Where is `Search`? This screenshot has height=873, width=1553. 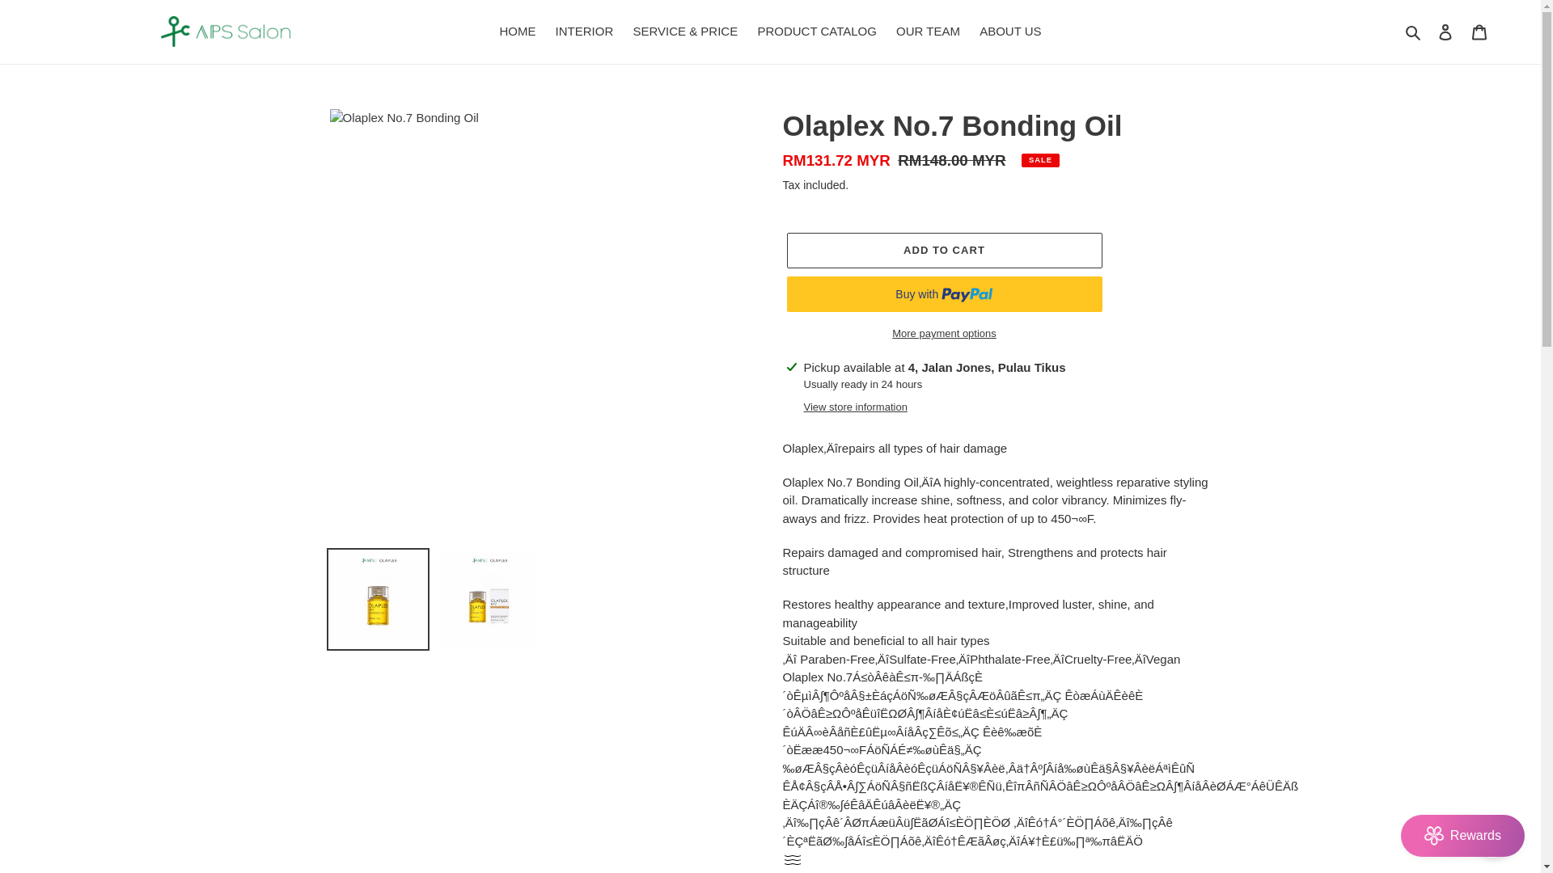
Search is located at coordinates (1414, 32).